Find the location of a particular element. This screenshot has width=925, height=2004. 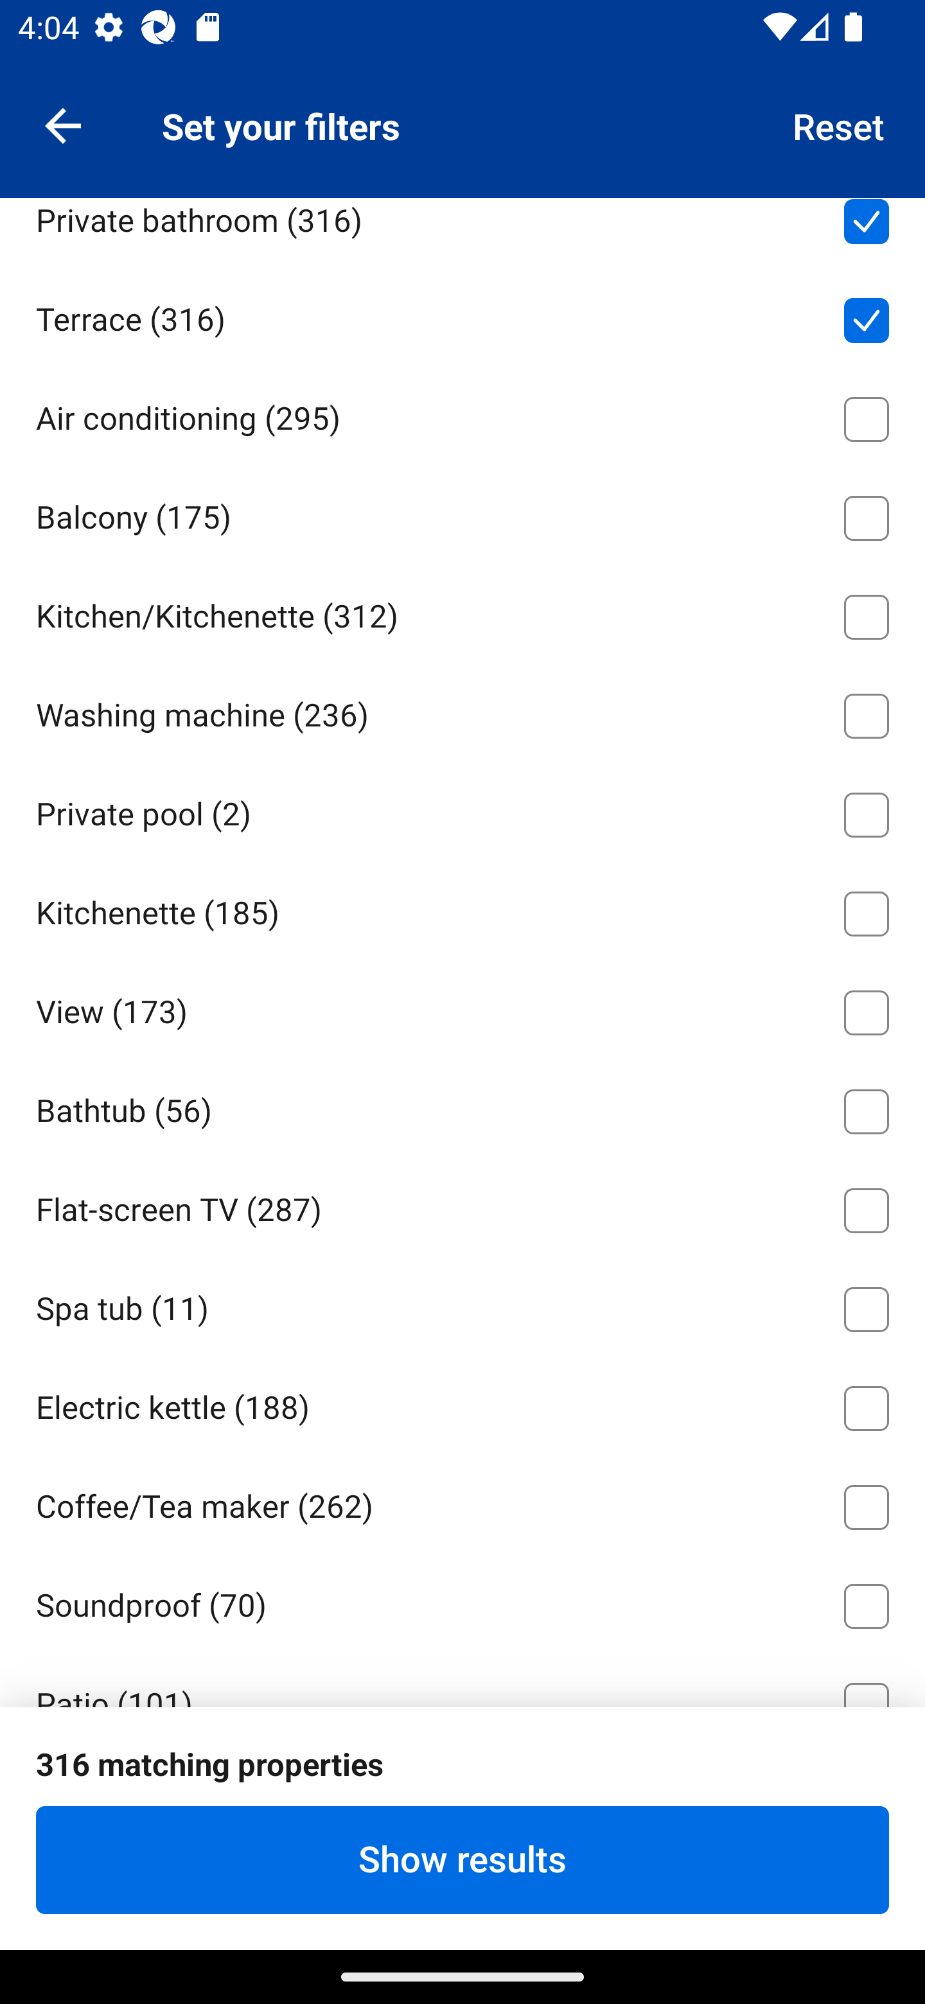

Bathtub ⁦(56) is located at coordinates (463, 1107).